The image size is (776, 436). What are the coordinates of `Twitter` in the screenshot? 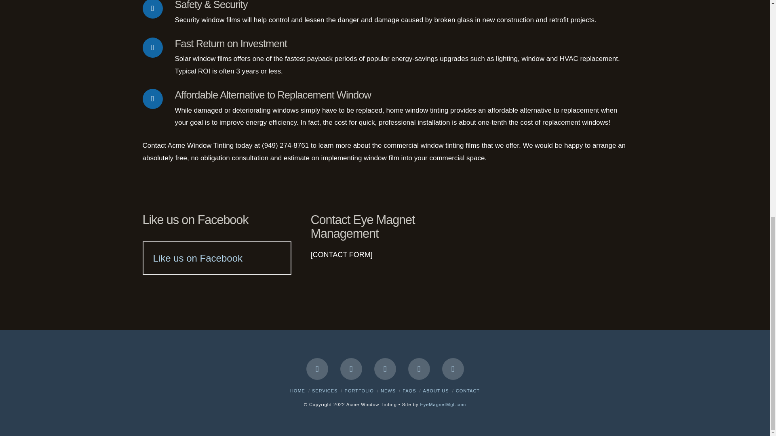 It's located at (351, 369).